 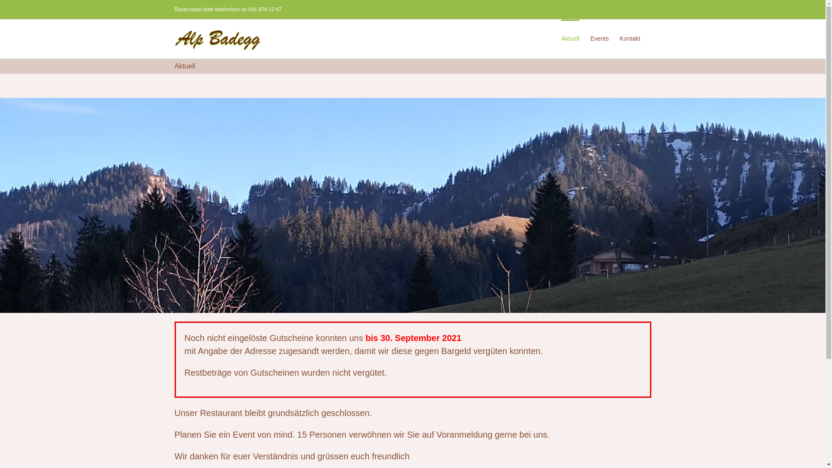 I want to click on Kontakt, so click(x=630, y=38).